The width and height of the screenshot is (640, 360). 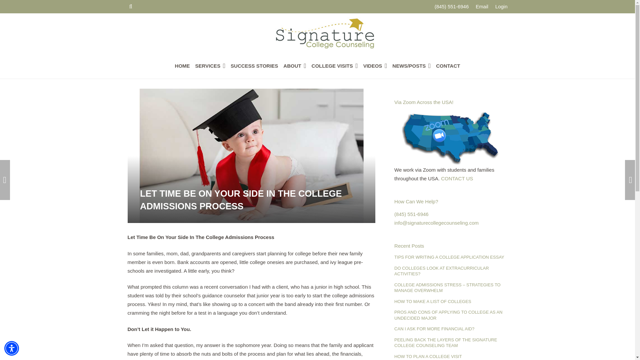 What do you see at coordinates (482, 6) in the screenshot?
I see `Email` at bounding box center [482, 6].